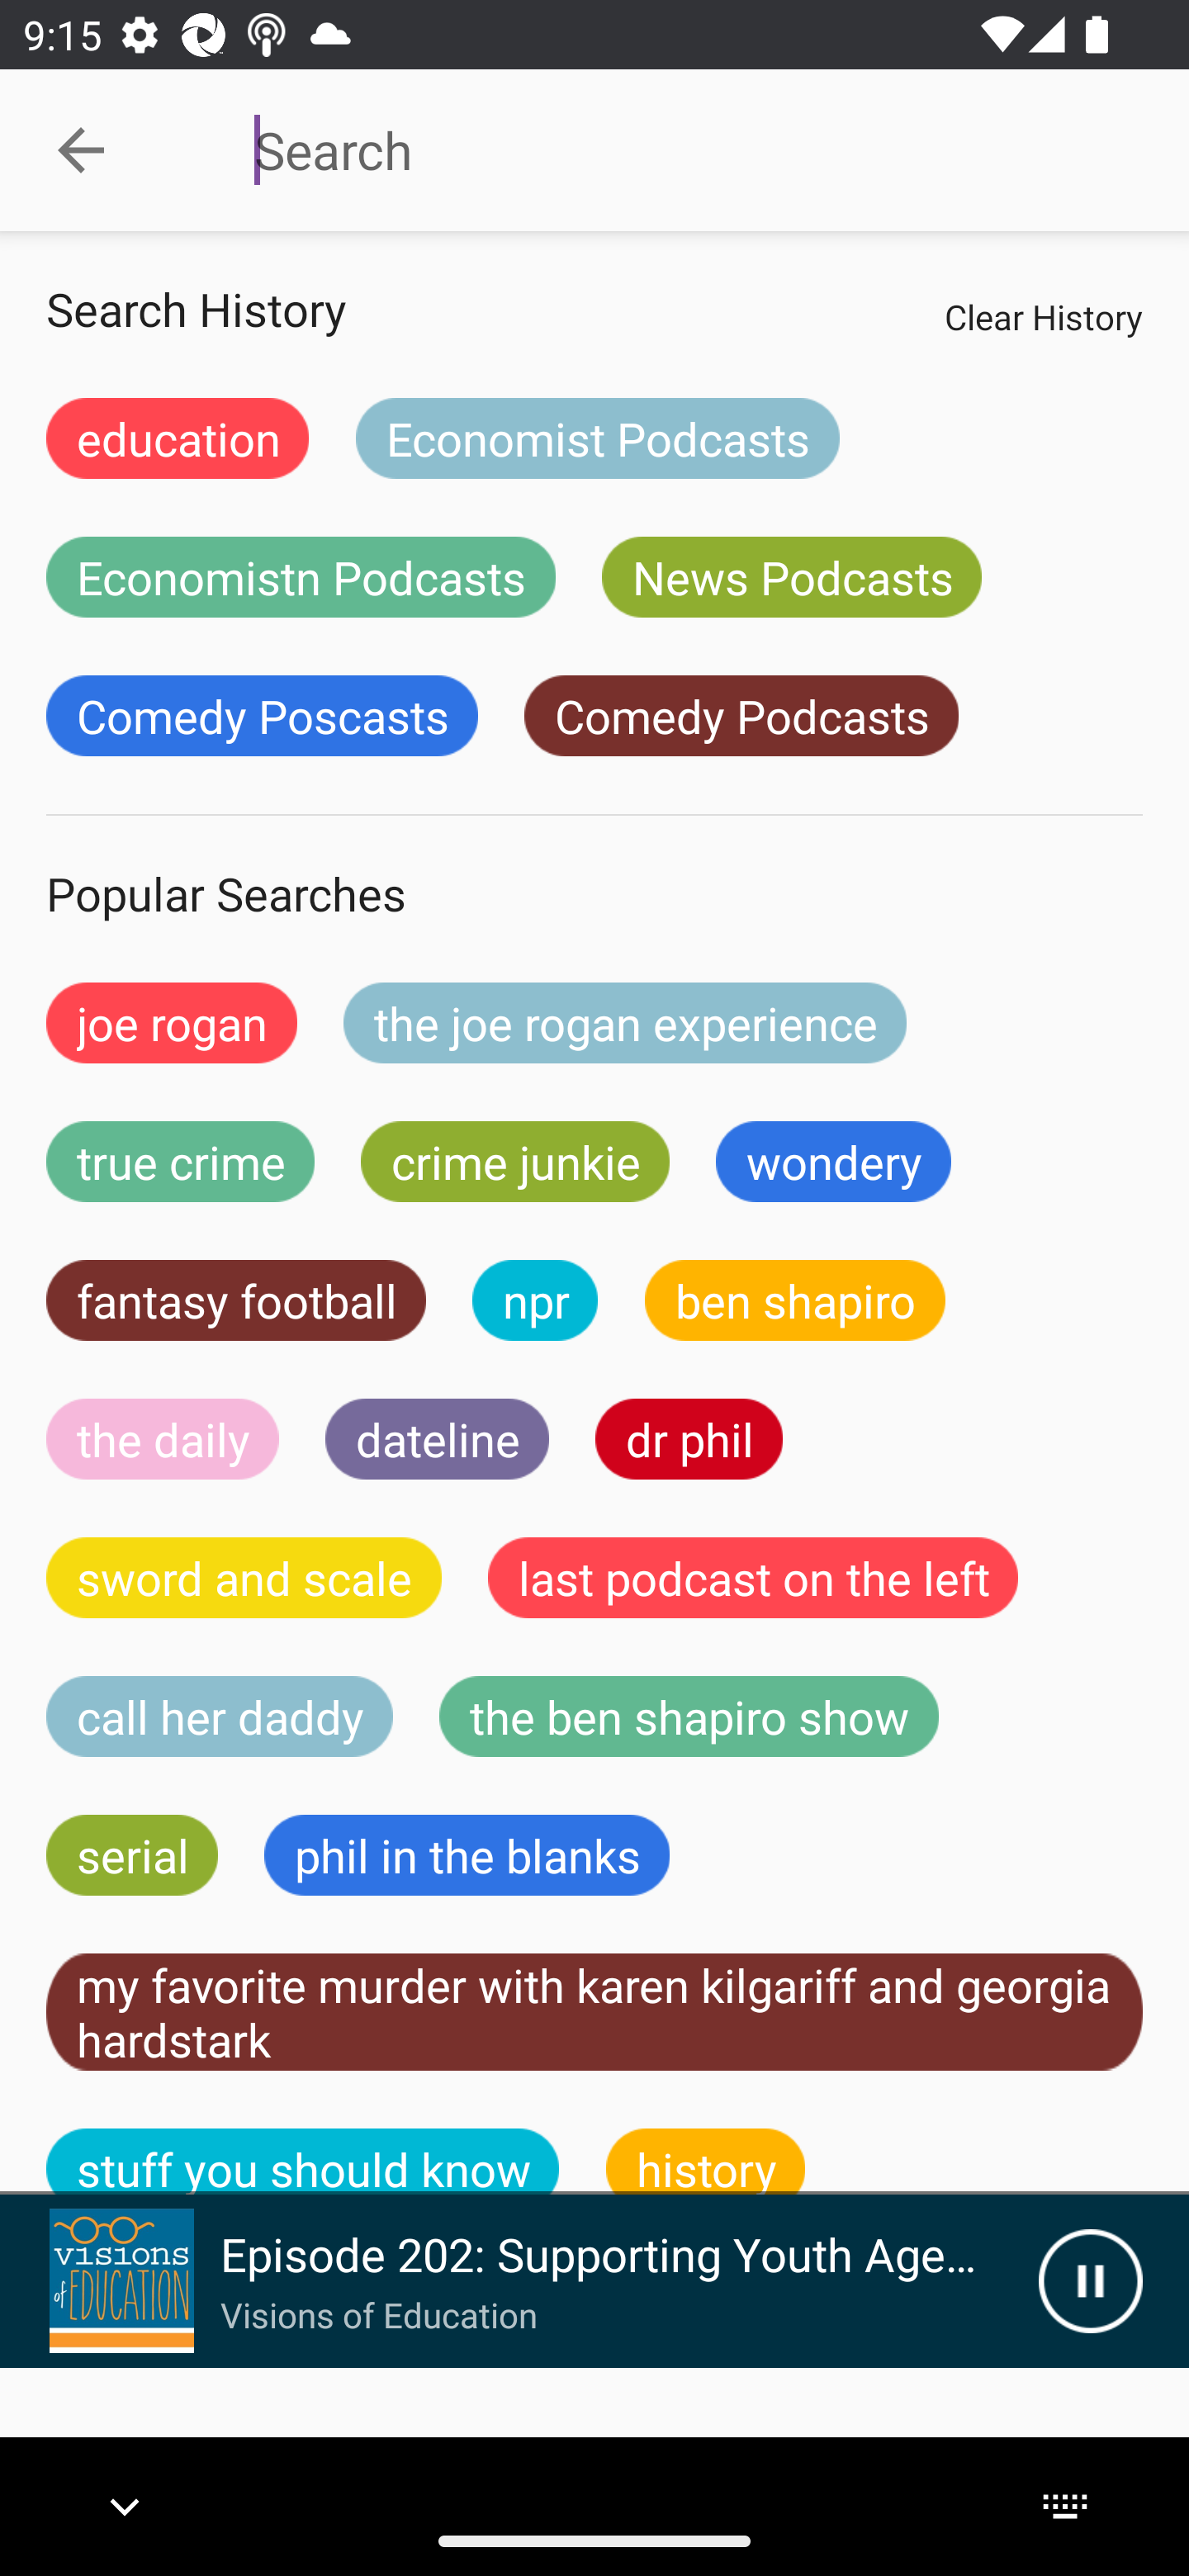 This screenshot has width=1189, height=2576. Describe the element at coordinates (741, 716) in the screenshot. I see `Comedy Podcasts` at that location.